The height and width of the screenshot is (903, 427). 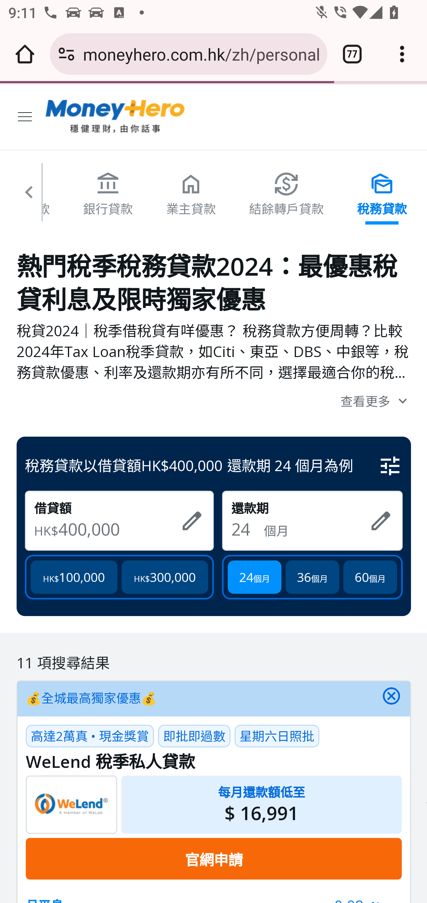 What do you see at coordinates (192, 194) in the screenshot?
I see `hotel_class 熱門私人貸款` at bounding box center [192, 194].